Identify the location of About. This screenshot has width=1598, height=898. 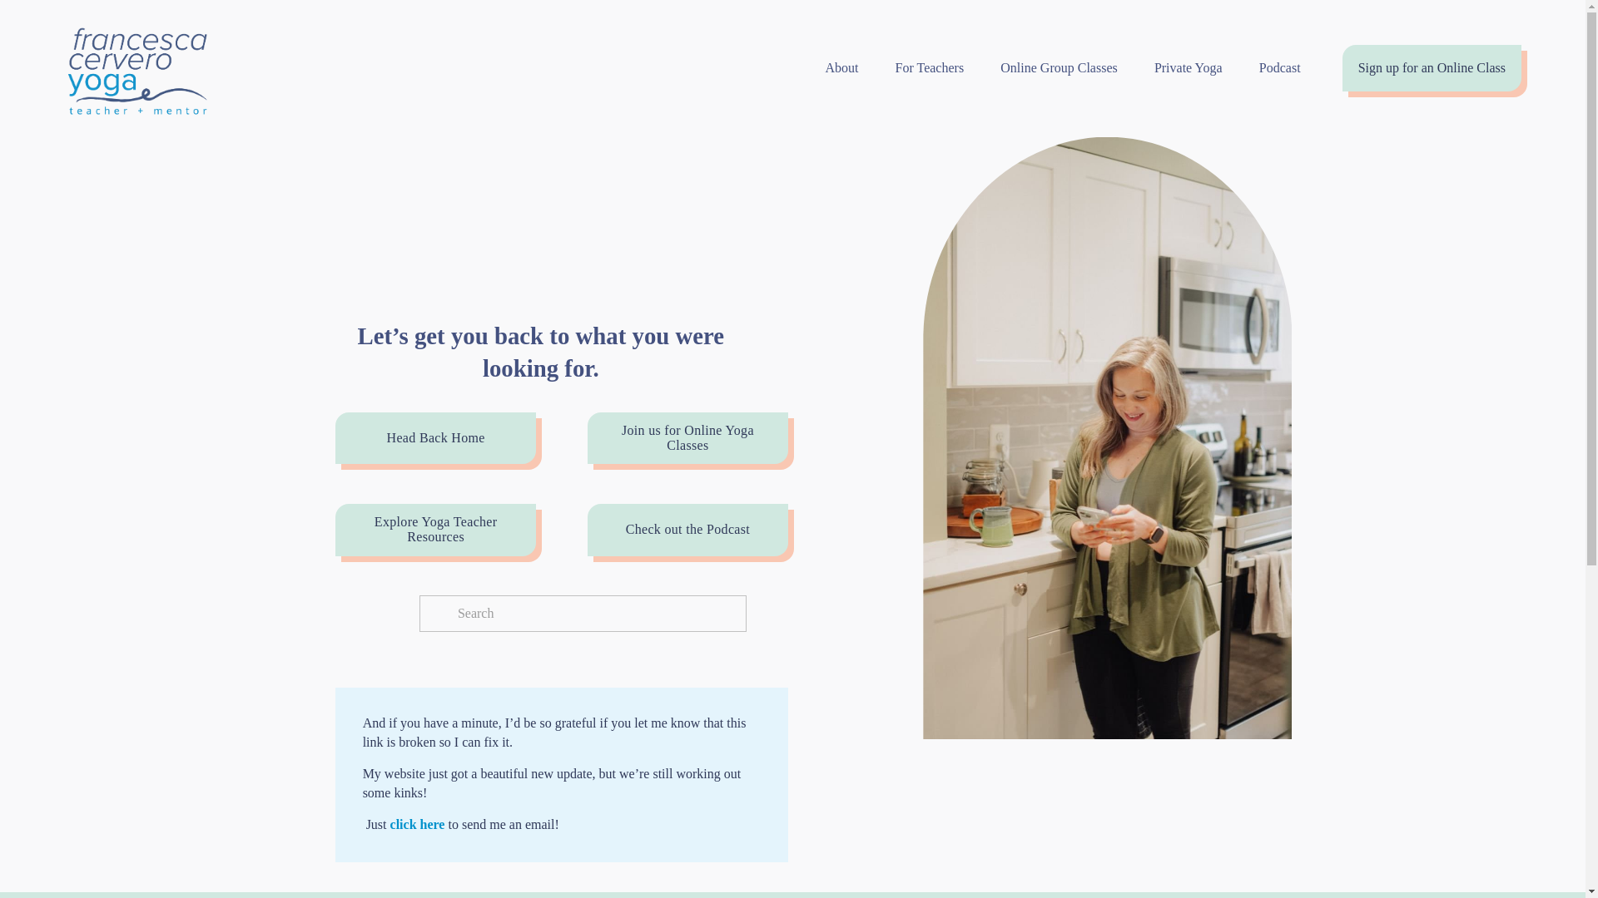
(841, 68).